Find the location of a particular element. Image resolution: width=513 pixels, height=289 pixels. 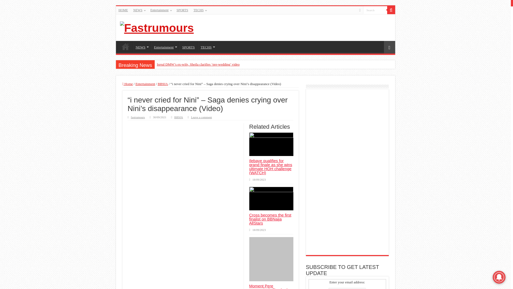

NEWS is located at coordinates (142, 47).